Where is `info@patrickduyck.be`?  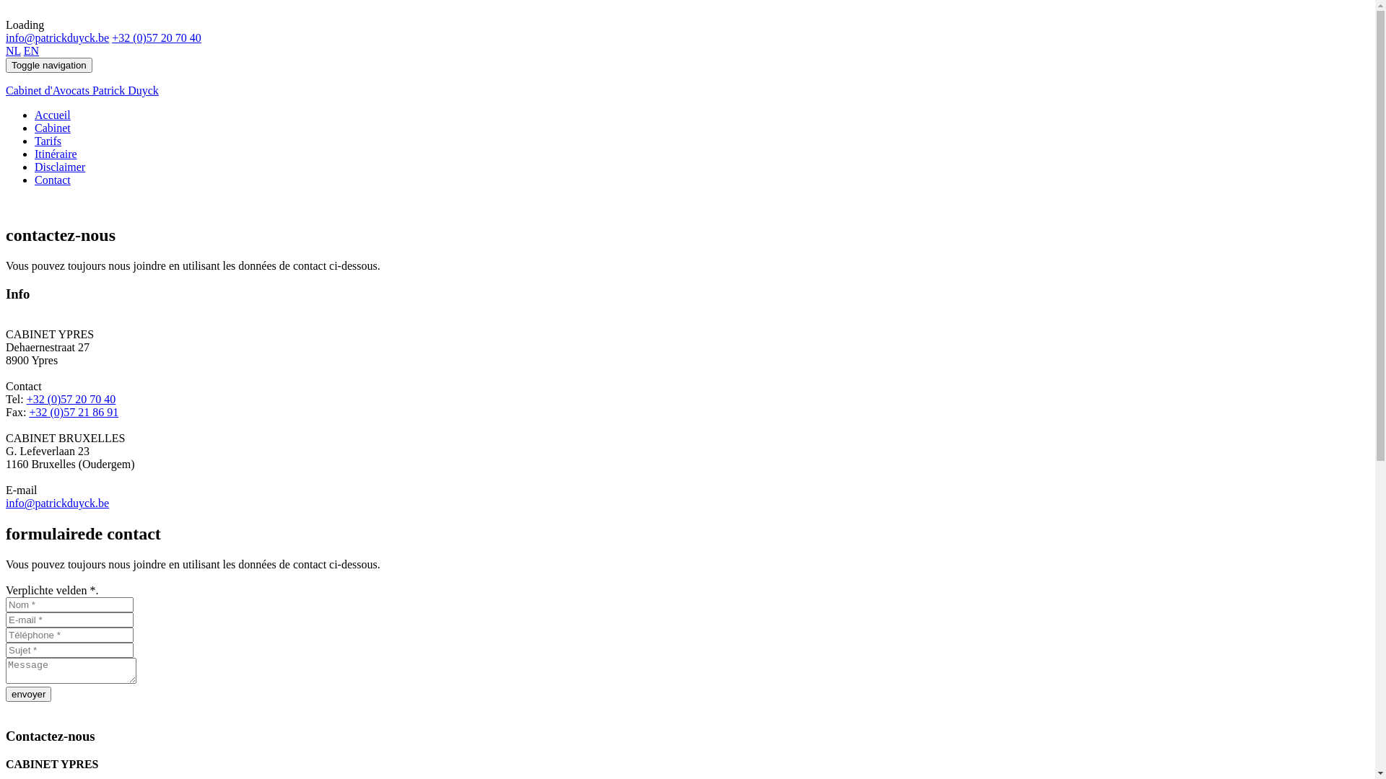
info@patrickduyck.be is located at coordinates (58, 503).